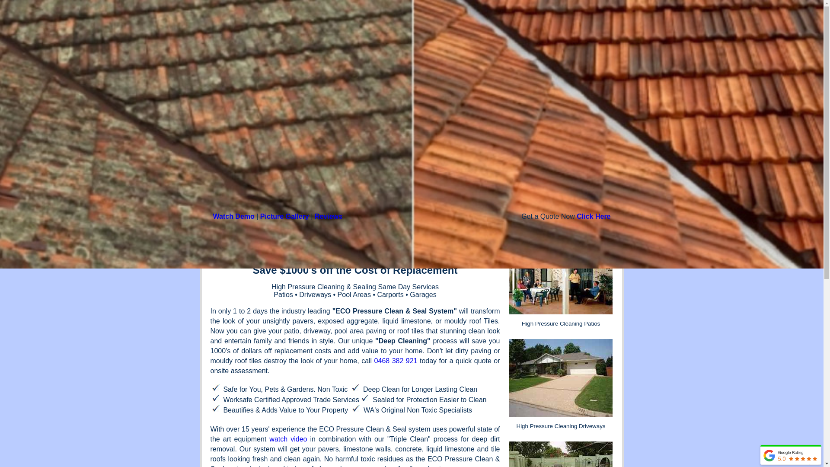 The image size is (830, 467). I want to click on Picture Gallery, so click(284, 216).